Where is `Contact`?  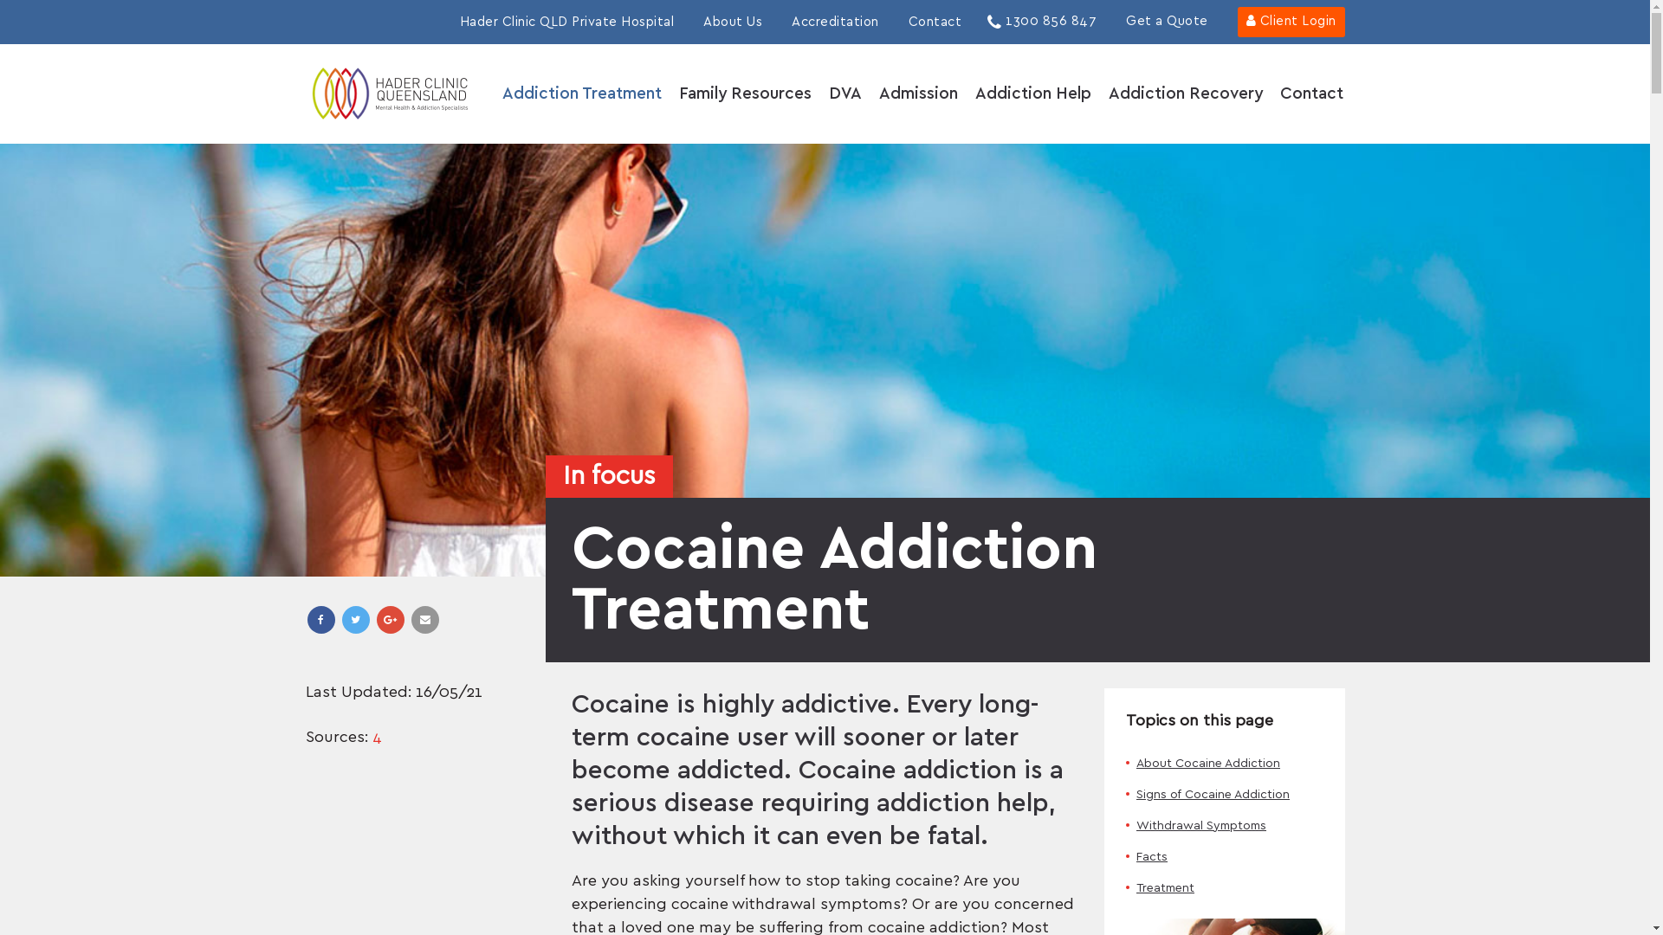
Contact is located at coordinates (1311, 100).